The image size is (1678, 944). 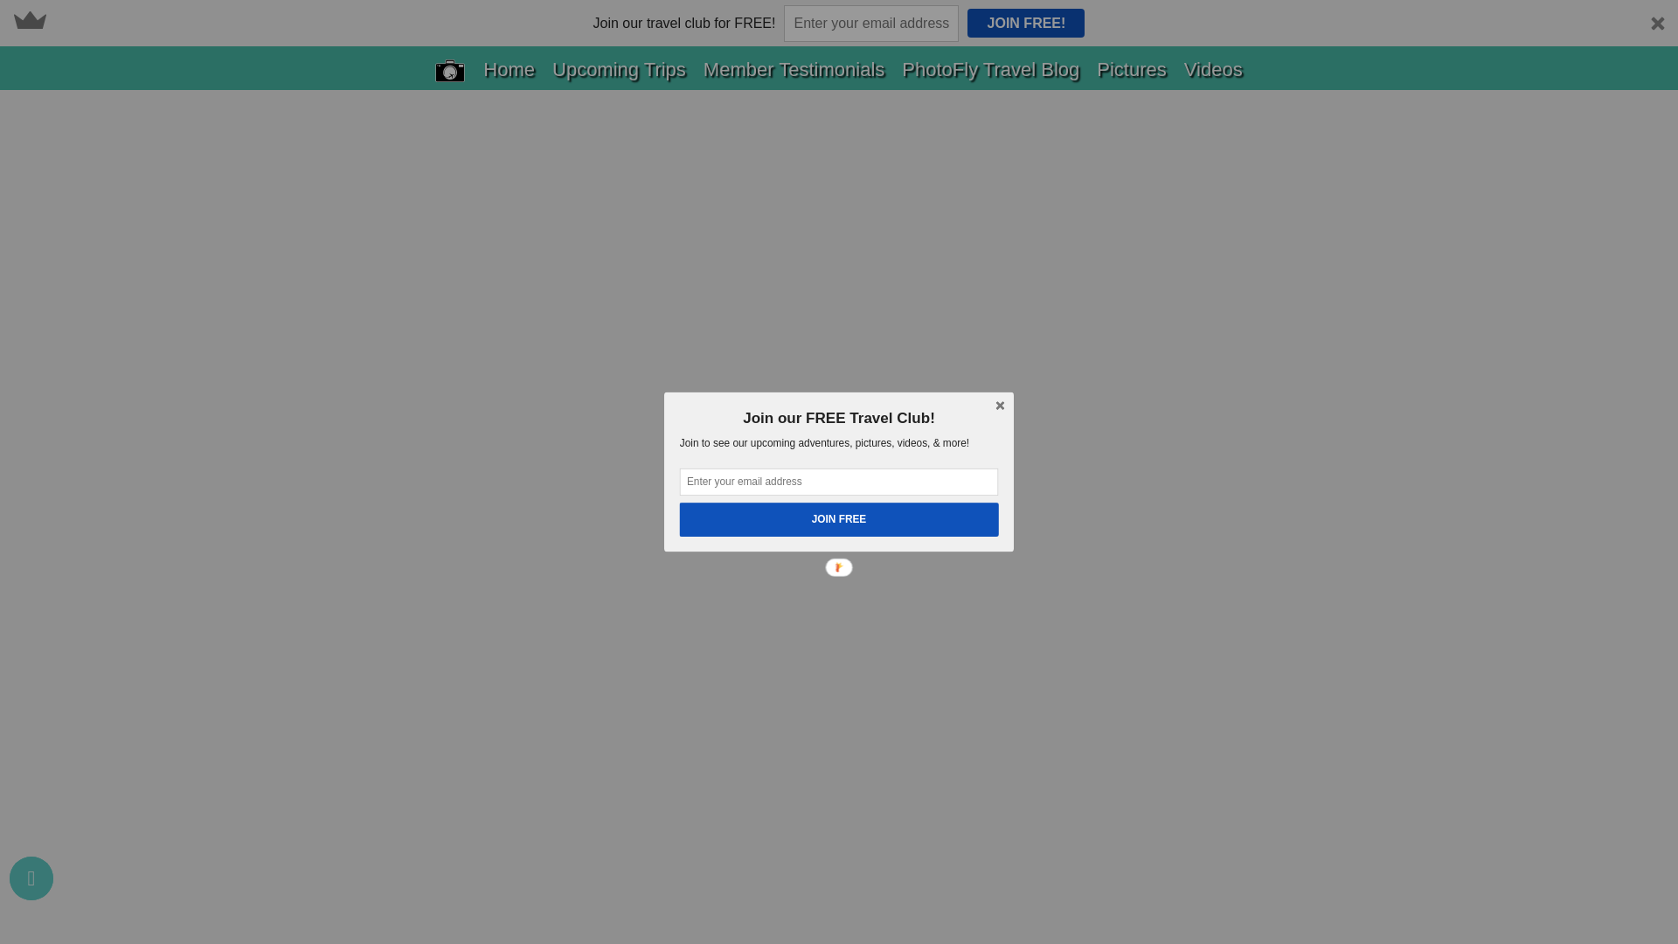 I want to click on Colorful Cuba Small Group Tours, so click(x=1215, y=81).